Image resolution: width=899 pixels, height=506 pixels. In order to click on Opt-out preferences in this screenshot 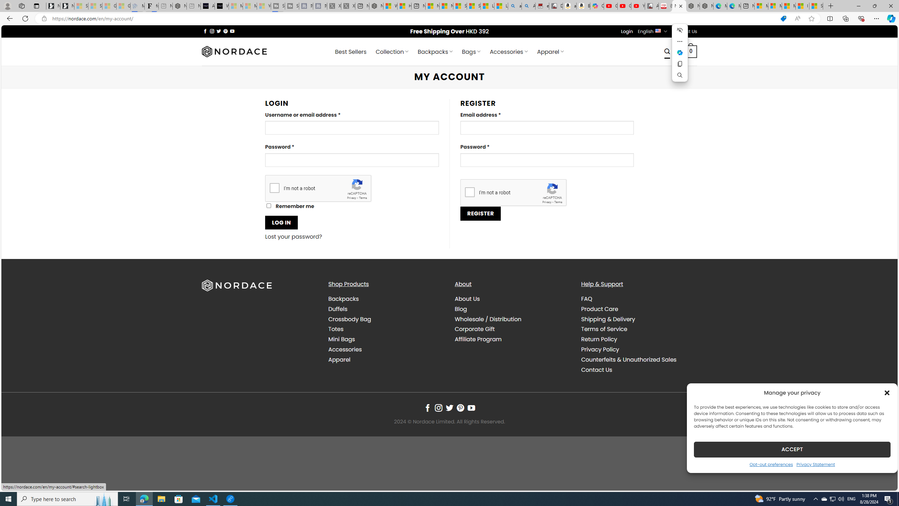, I will do `click(771, 464)`.